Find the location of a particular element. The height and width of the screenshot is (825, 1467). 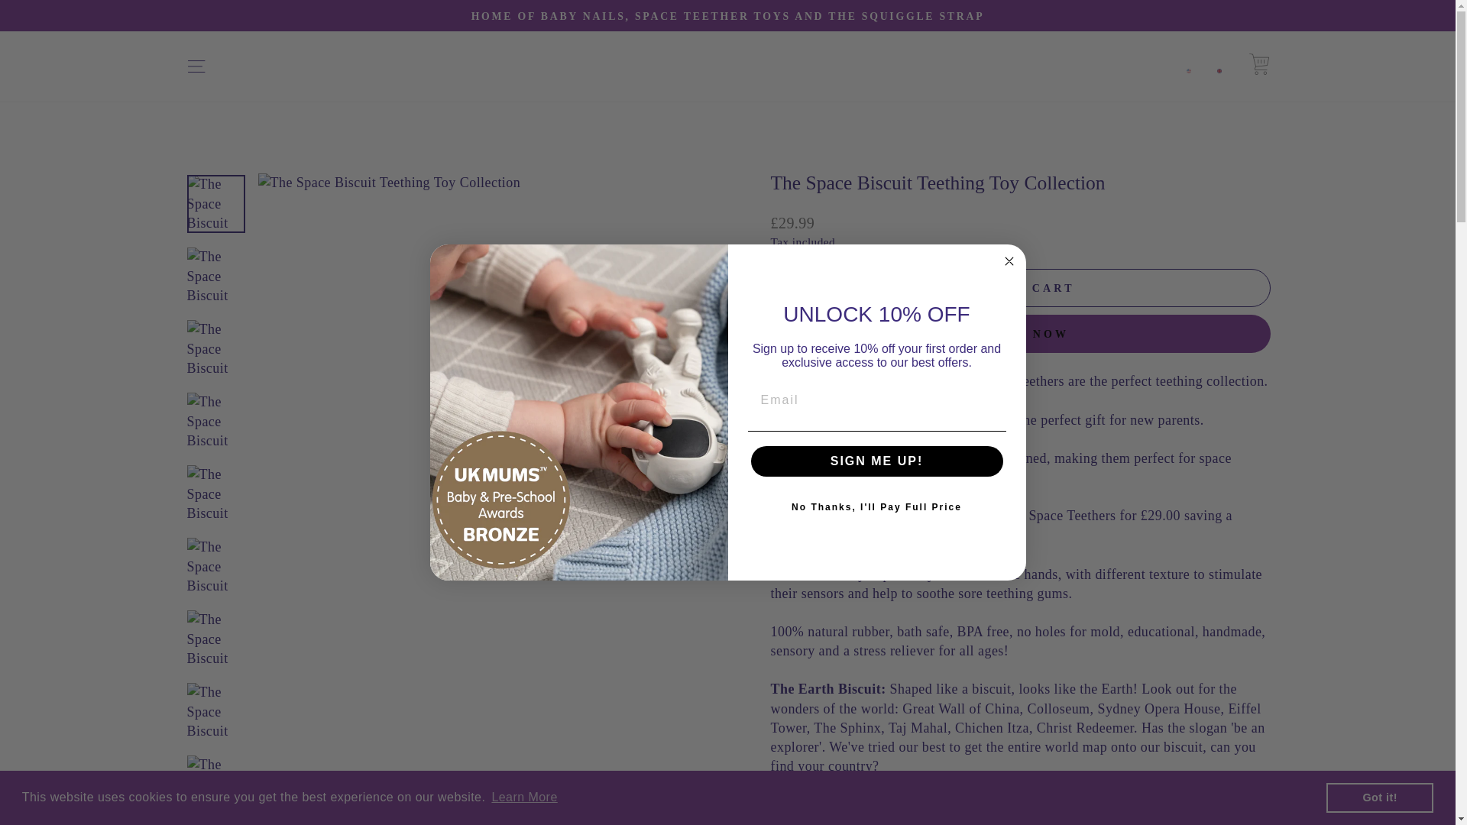

Got it! is located at coordinates (1379, 797).